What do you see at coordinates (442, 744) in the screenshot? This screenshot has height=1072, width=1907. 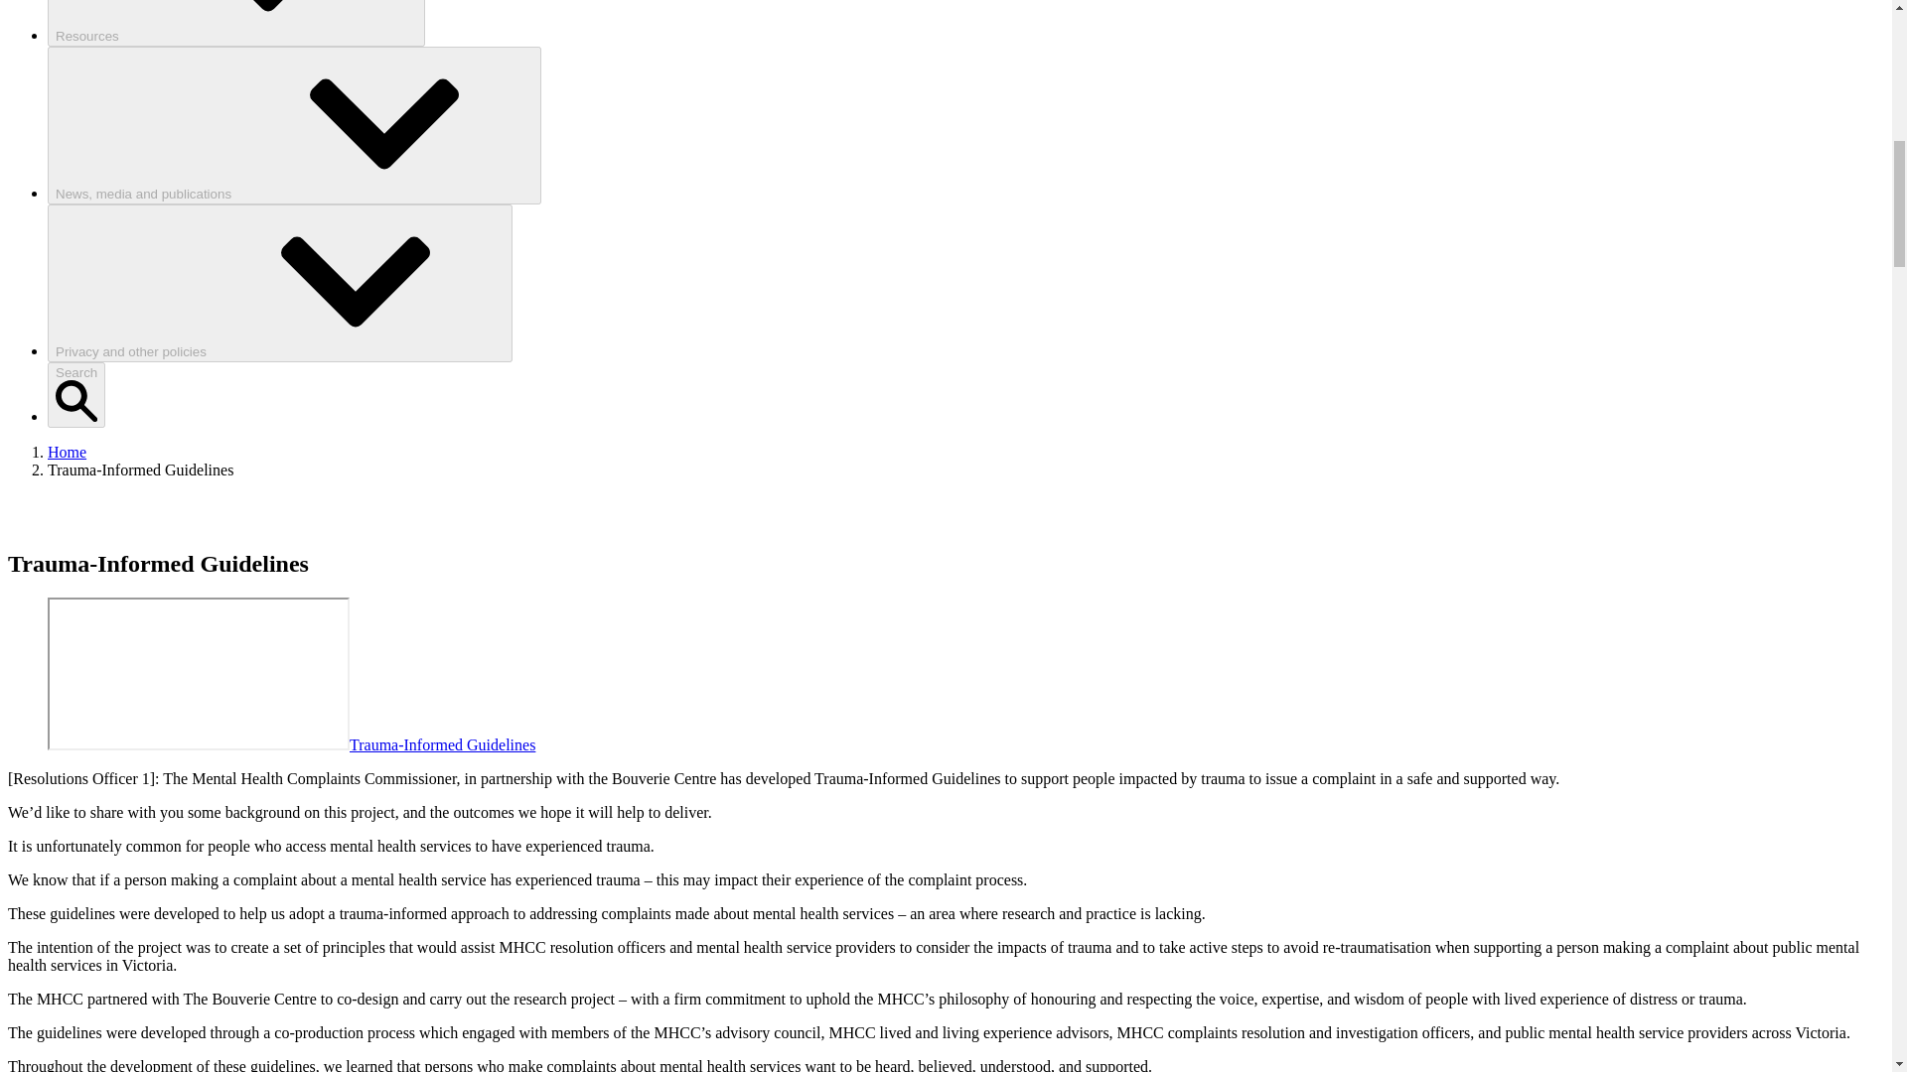 I see `Trauma-Informed Guidelines` at bounding box center [442, 744].